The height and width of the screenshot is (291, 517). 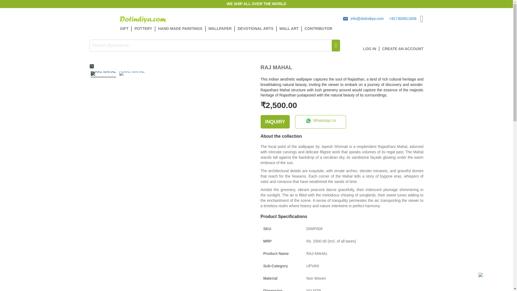 What do you see at coordinates (256, 29) in the screenshot?
I see `DEVOTIONAL ARTS` at bounding box center [256, 29].